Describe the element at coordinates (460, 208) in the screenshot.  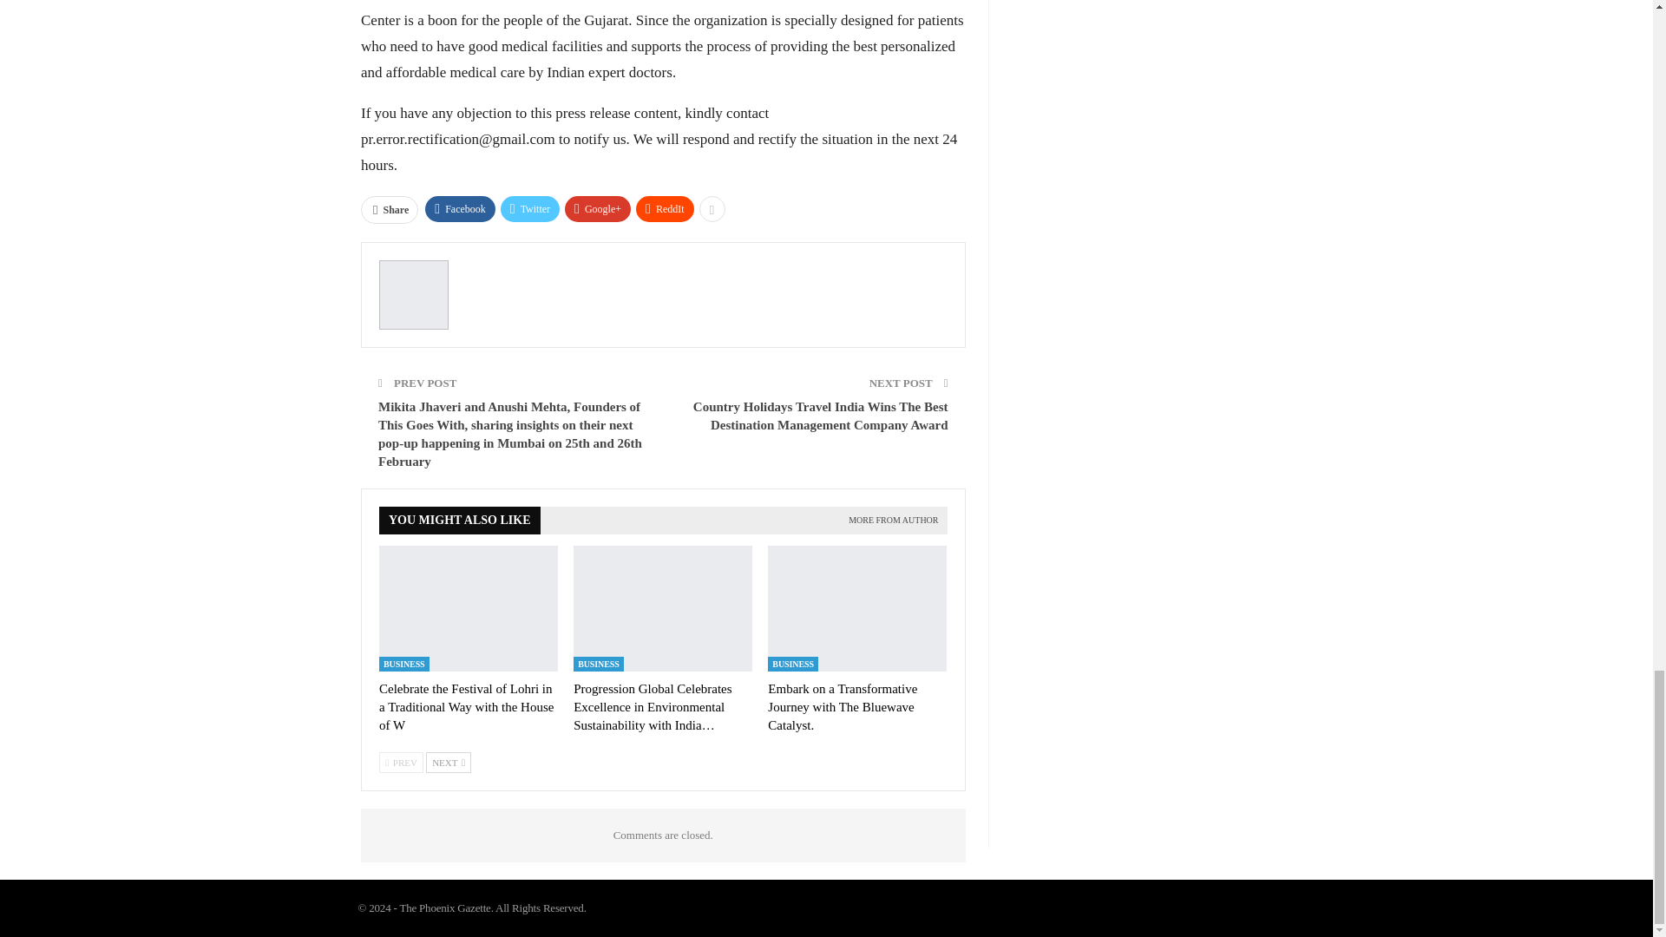
I see `Facebook` at that location.